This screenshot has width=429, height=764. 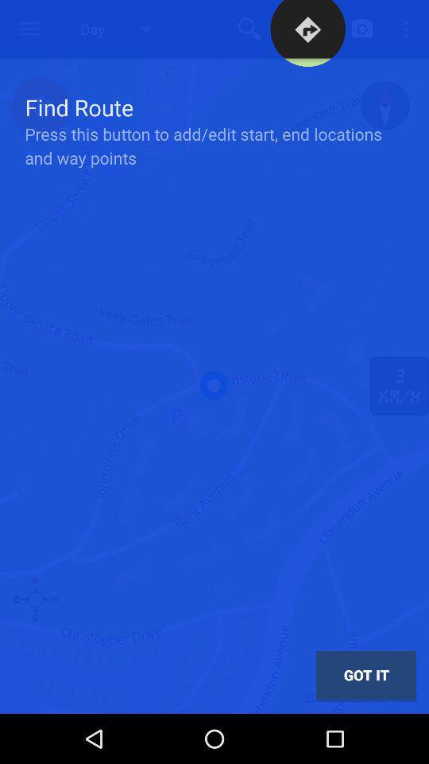 I want to click on click on the camera icon at the top of the page, so click(x=362, y=29).